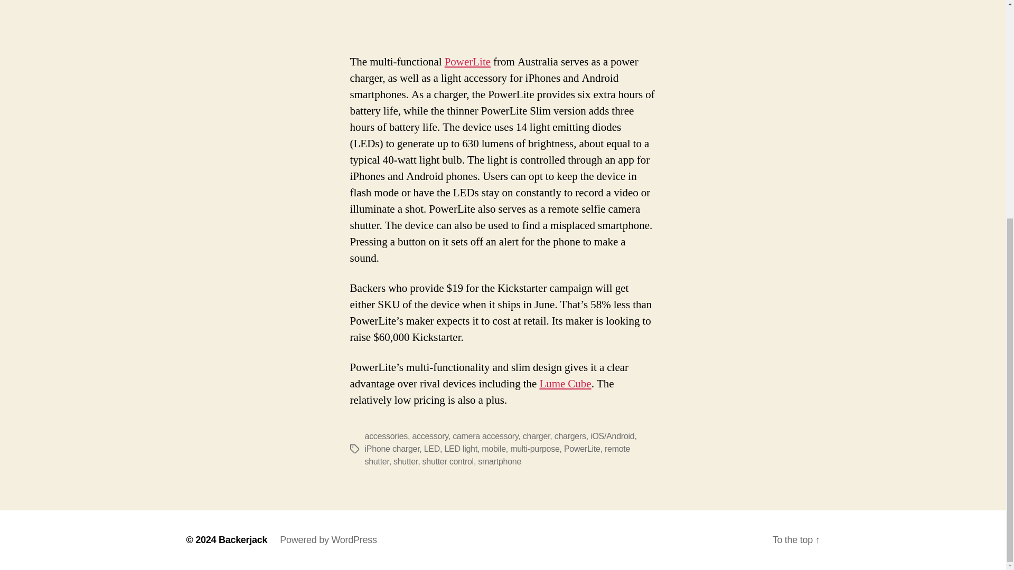 The image size is (1014, 570). What do you see at coordinates (432, 449) in the screenshot?
I see `LED` at bounding box center [432, 449].